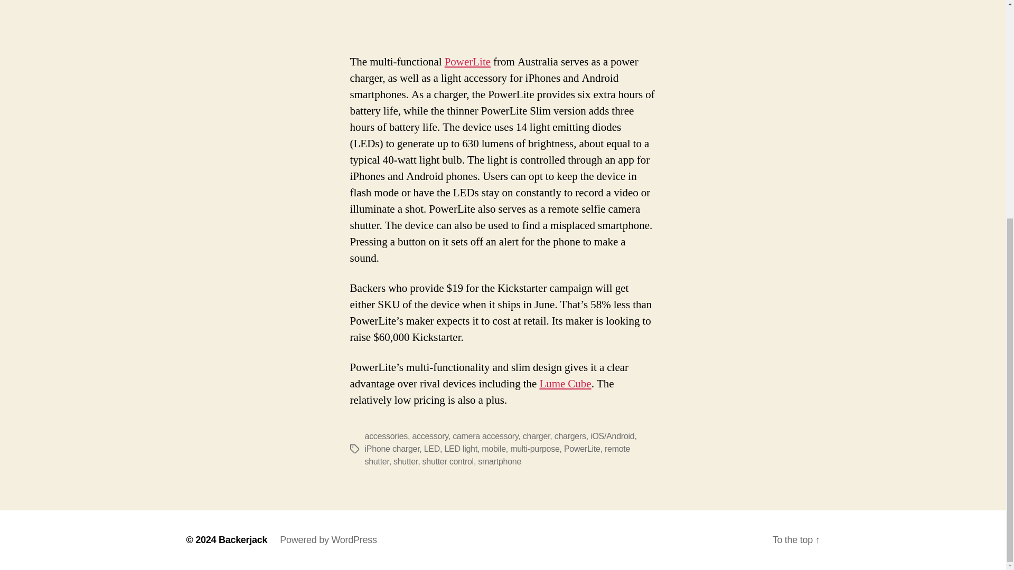 The image size is (1014, 570). What do you see at coordinates (432, 449) in the screenshot?
I see `LED` at bounding box center [432, 449].